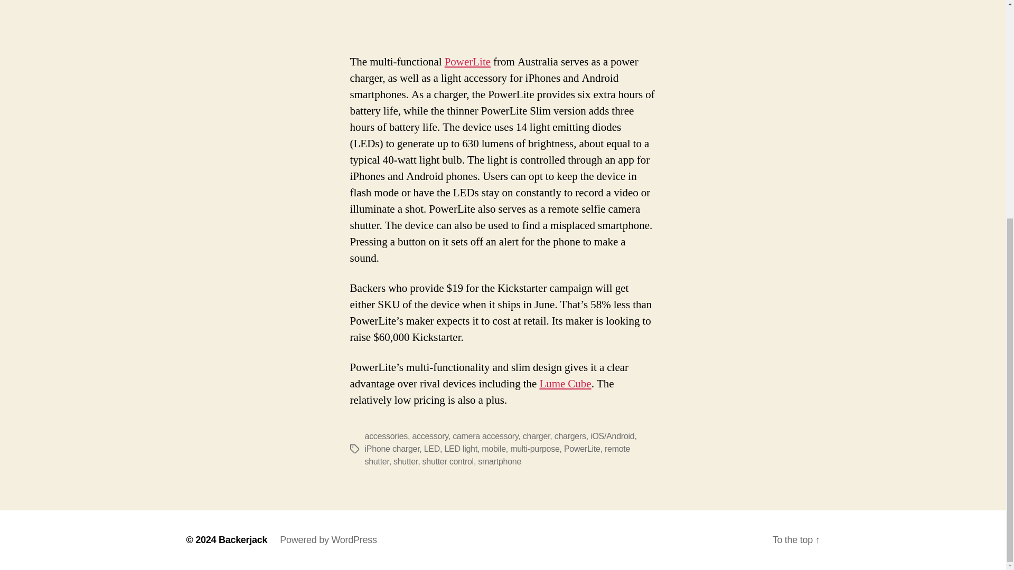 The image size is (1014, 570). What do you see at coordinates (432, 449) in the screenshot?
I see `LED` at bounding box center [432, 449].